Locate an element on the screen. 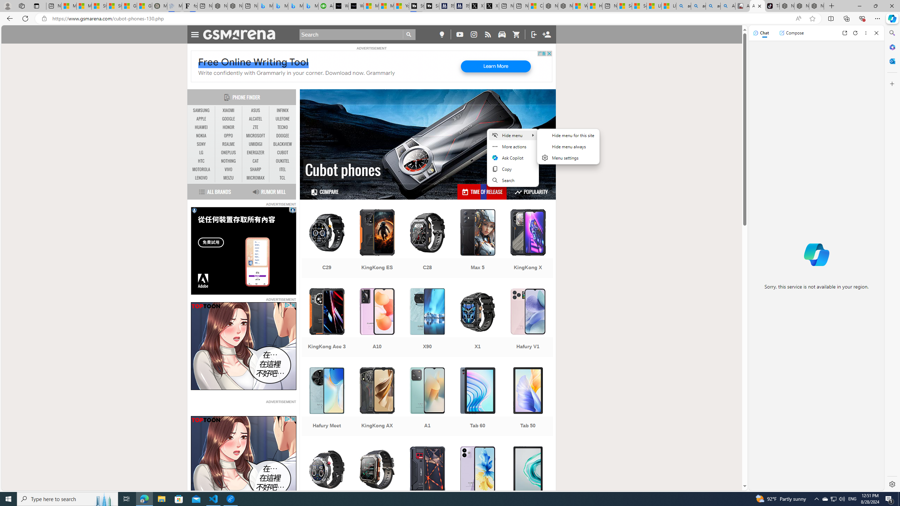  ASUS is located at coordinates (255, 110).